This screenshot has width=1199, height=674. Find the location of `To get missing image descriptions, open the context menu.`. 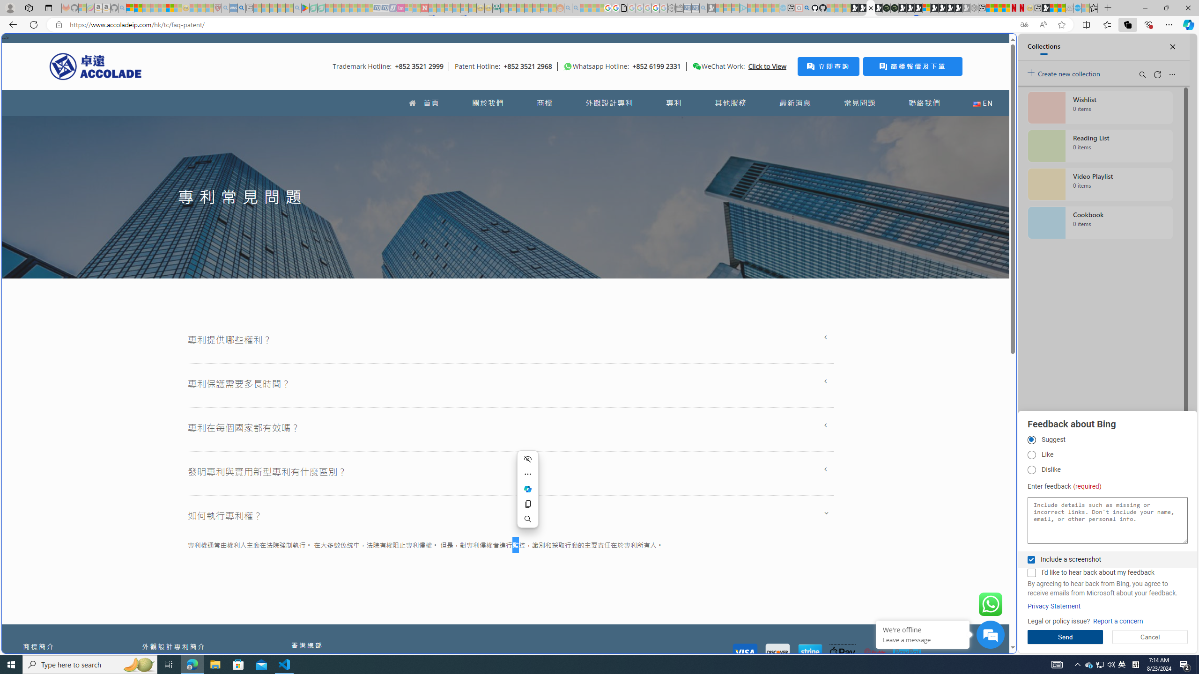

To get missing image descriptions, open the context menu. is located at coordinates (568, 66).